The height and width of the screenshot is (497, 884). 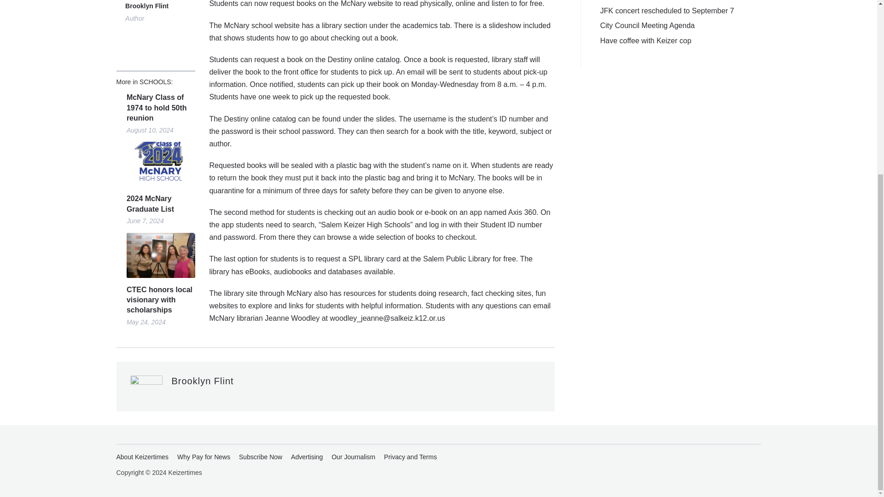 I want to click on Permalink to 2024 McNary Graduate List, so click(x=161, y=204).